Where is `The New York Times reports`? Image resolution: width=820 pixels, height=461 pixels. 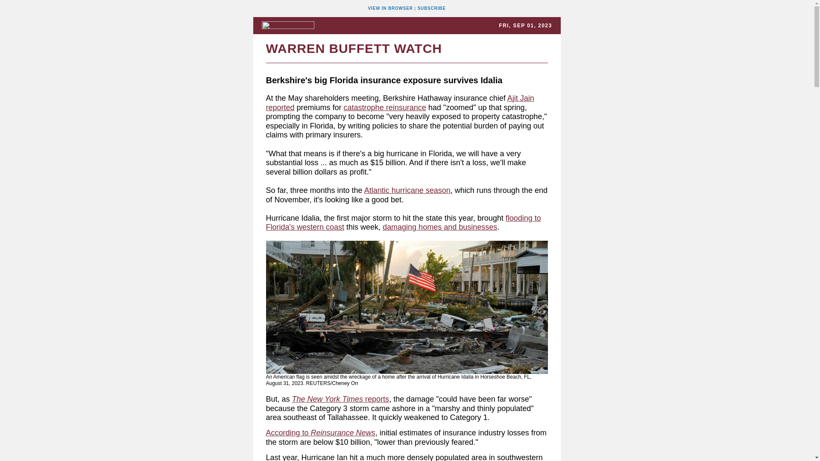 The New York Times reports is located at coordinates (341, 399).